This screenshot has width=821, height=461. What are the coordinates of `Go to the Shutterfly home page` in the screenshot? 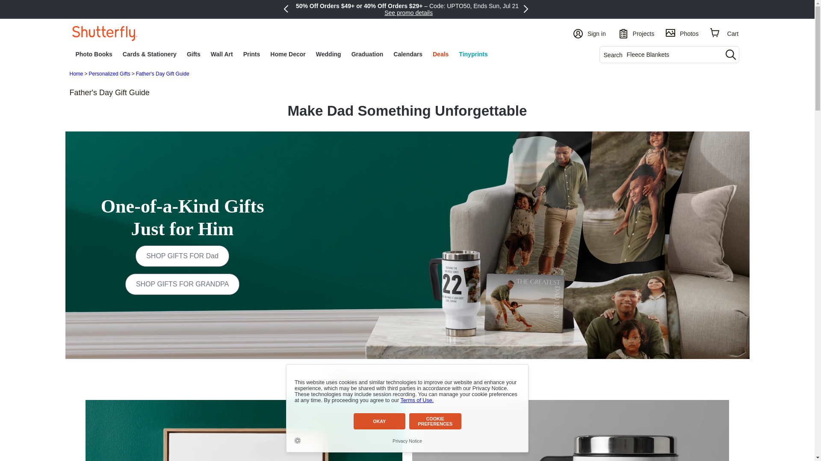 It's located at (104, 33).